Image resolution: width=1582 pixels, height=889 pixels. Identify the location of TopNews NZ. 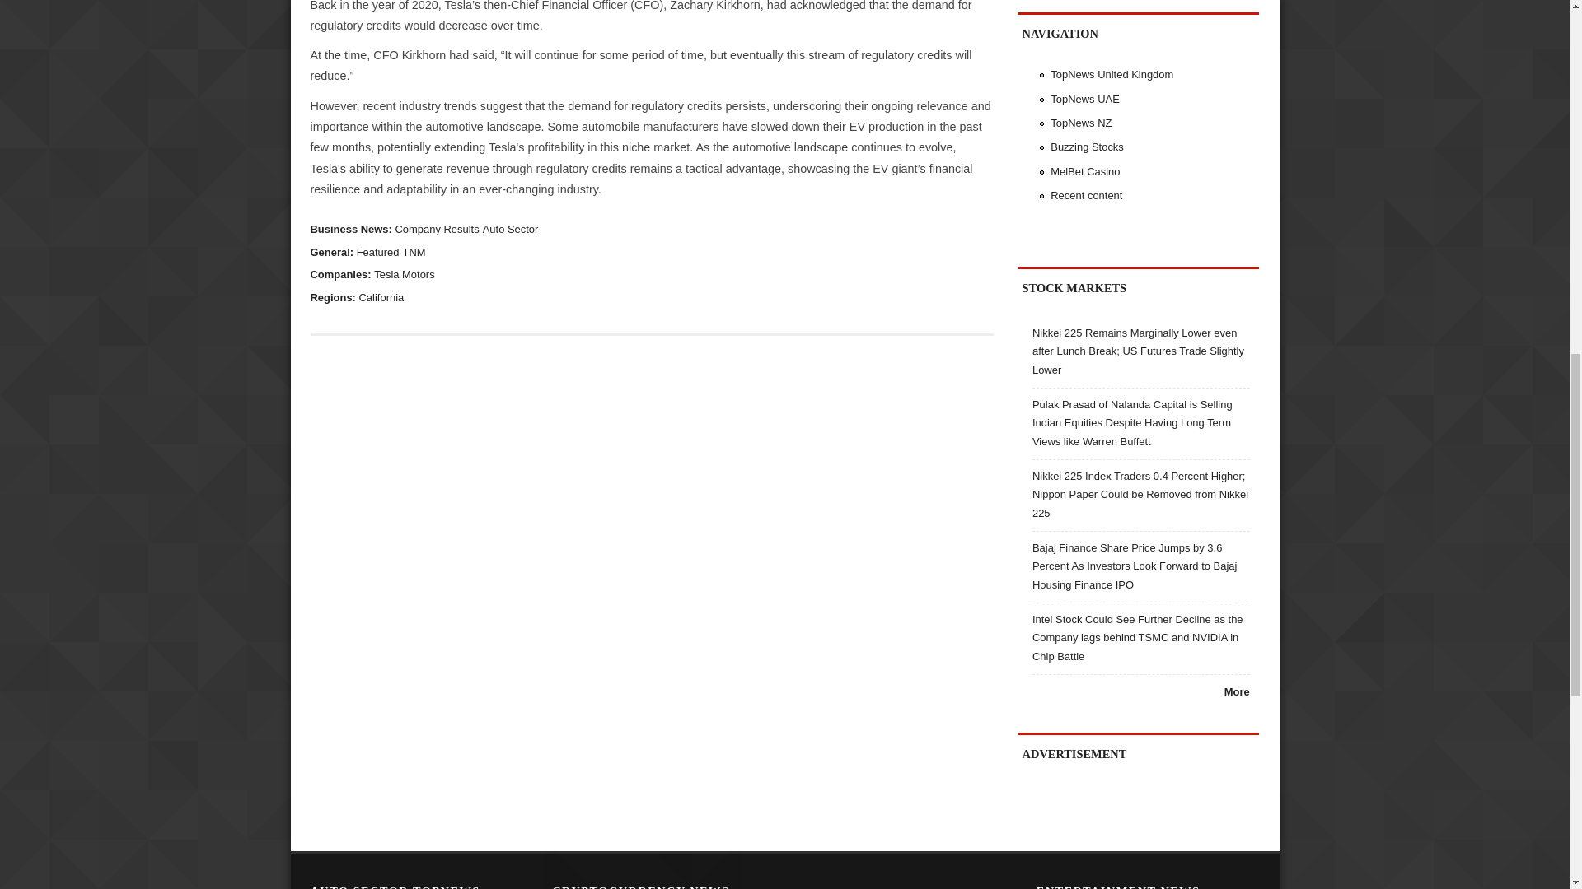
(1081, 122).